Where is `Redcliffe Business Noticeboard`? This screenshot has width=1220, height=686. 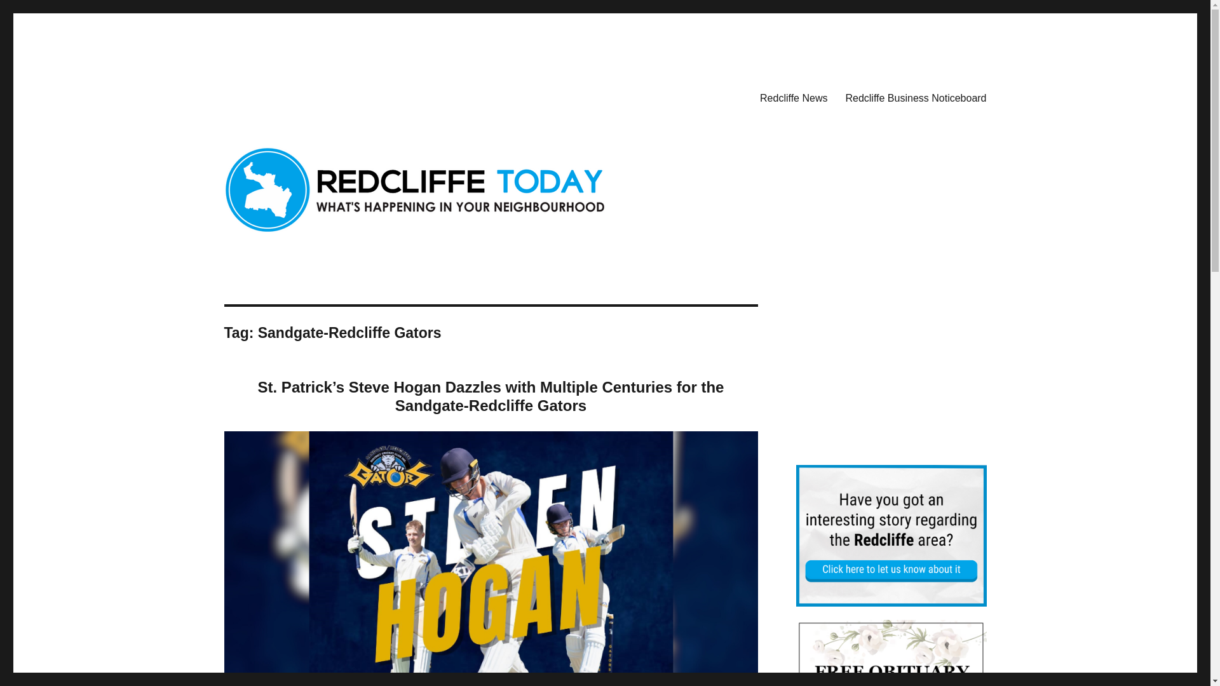 Redcliffe Business Noticeboard is located at coordinates (915, 97).